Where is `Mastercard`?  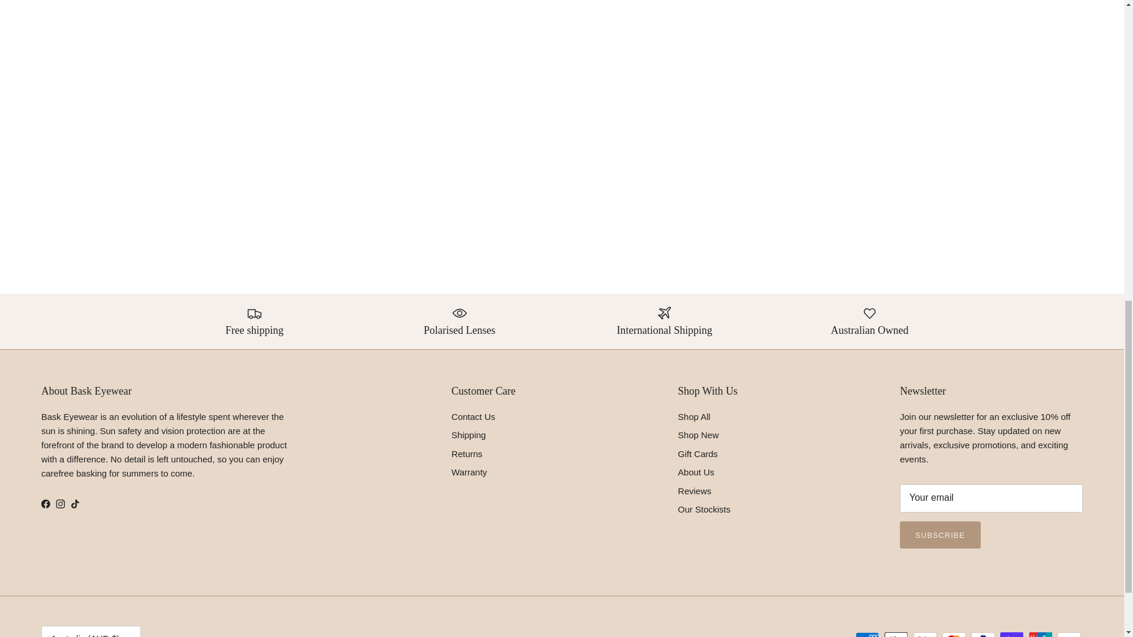
Mastercard is located at coordinates (954, 635).